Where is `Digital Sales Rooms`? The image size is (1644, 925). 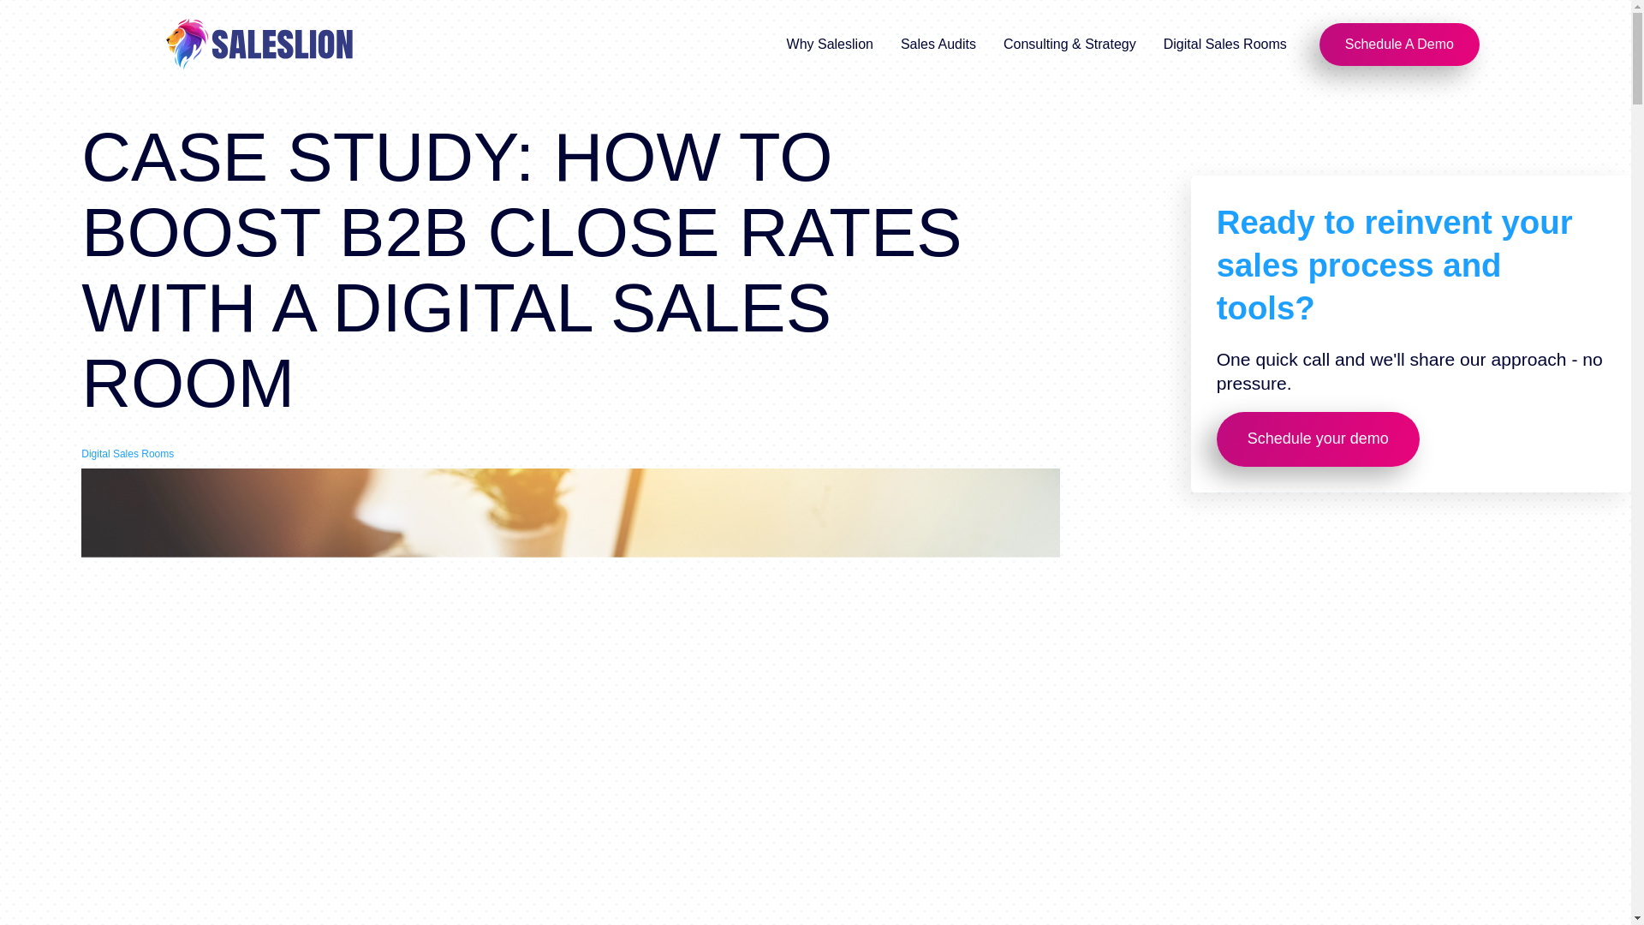 Digital Sales Rooms is located at coordinates (127, 454).